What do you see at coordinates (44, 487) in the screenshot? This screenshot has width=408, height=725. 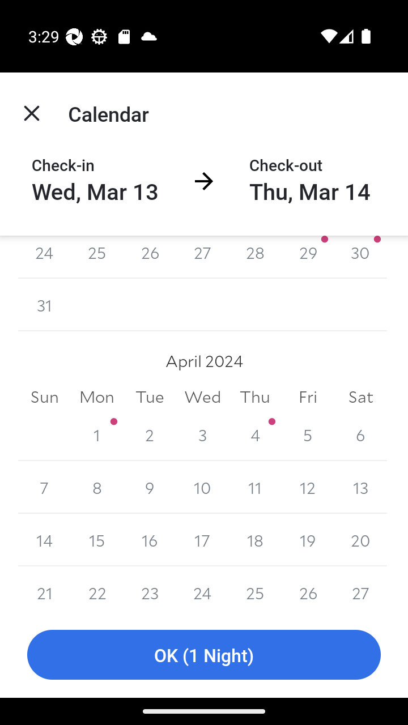 I see `7 7 April 2024` at bounding box center [44, 487].